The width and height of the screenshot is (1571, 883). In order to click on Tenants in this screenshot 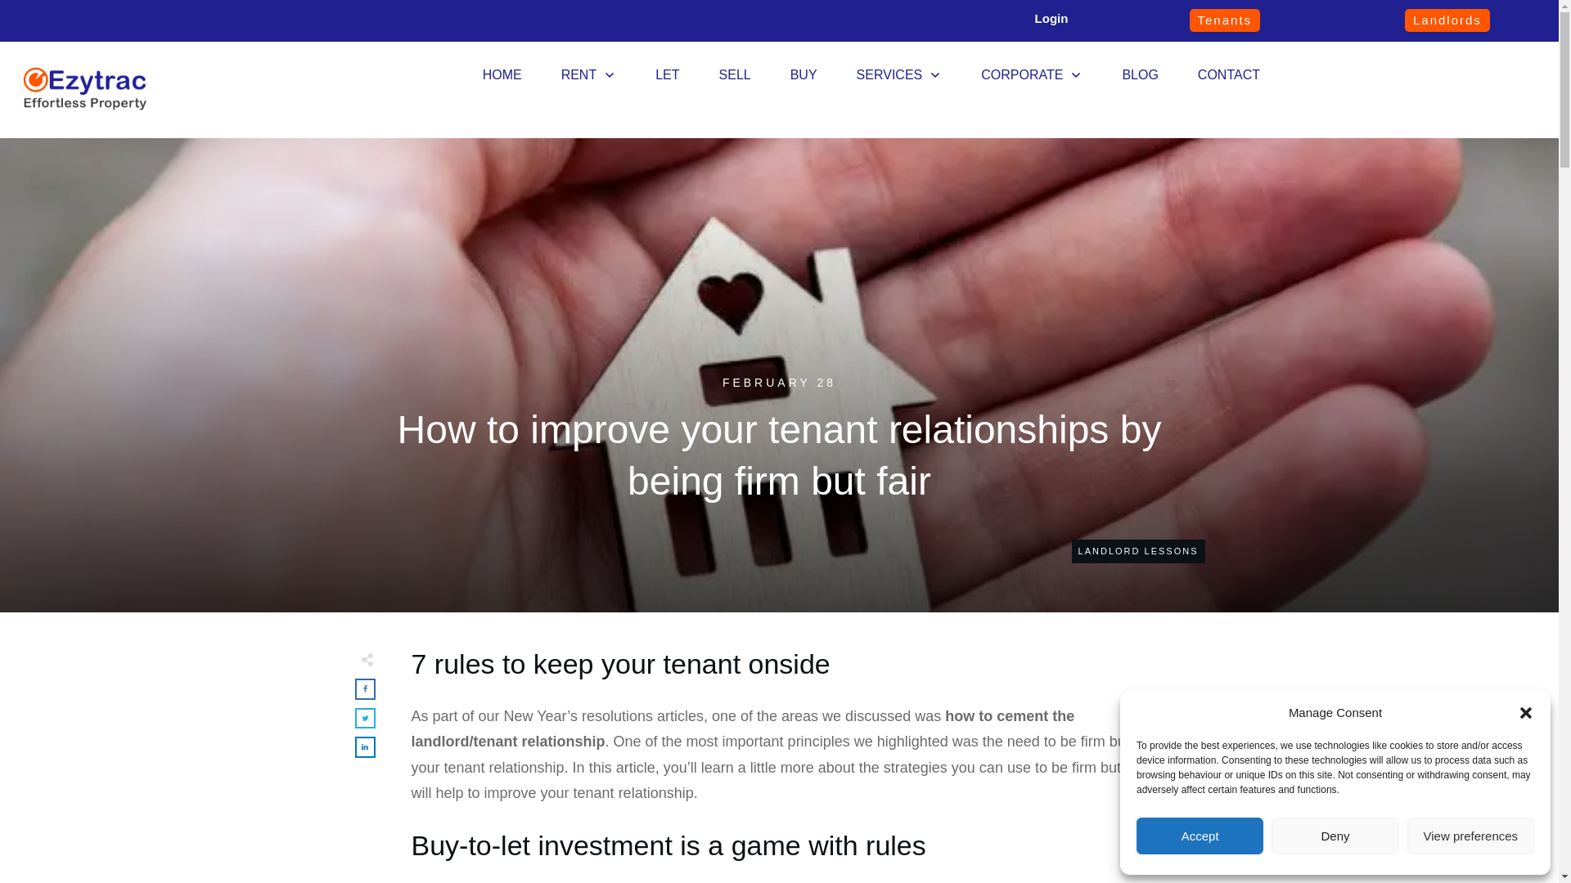, I will do `click(1225, 20)`.